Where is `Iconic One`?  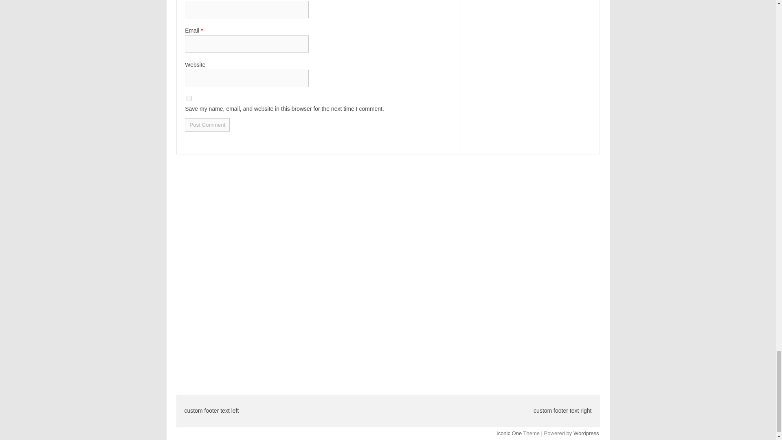
Iconic One is located at coordinates (509, 433).